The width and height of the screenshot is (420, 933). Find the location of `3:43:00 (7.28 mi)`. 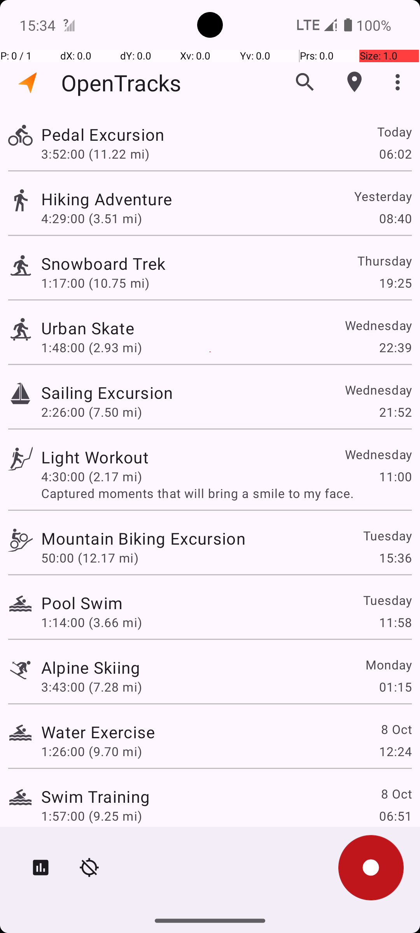

3:43:00 (7.28 mi) is located at coordinates (92, 687).